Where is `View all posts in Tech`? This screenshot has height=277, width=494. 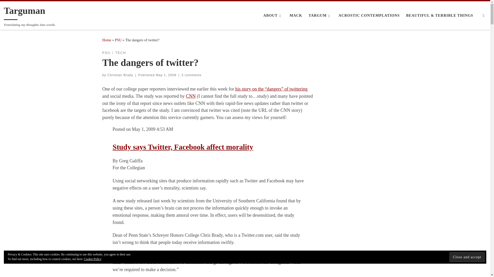
View all posts in Tech is located at coordinates (120, 53).